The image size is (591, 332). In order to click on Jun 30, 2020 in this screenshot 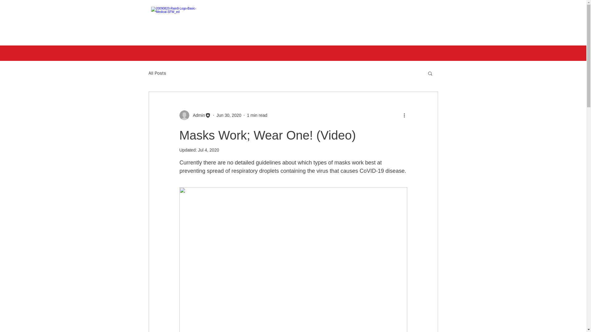, I will do `click(228, 115)`.